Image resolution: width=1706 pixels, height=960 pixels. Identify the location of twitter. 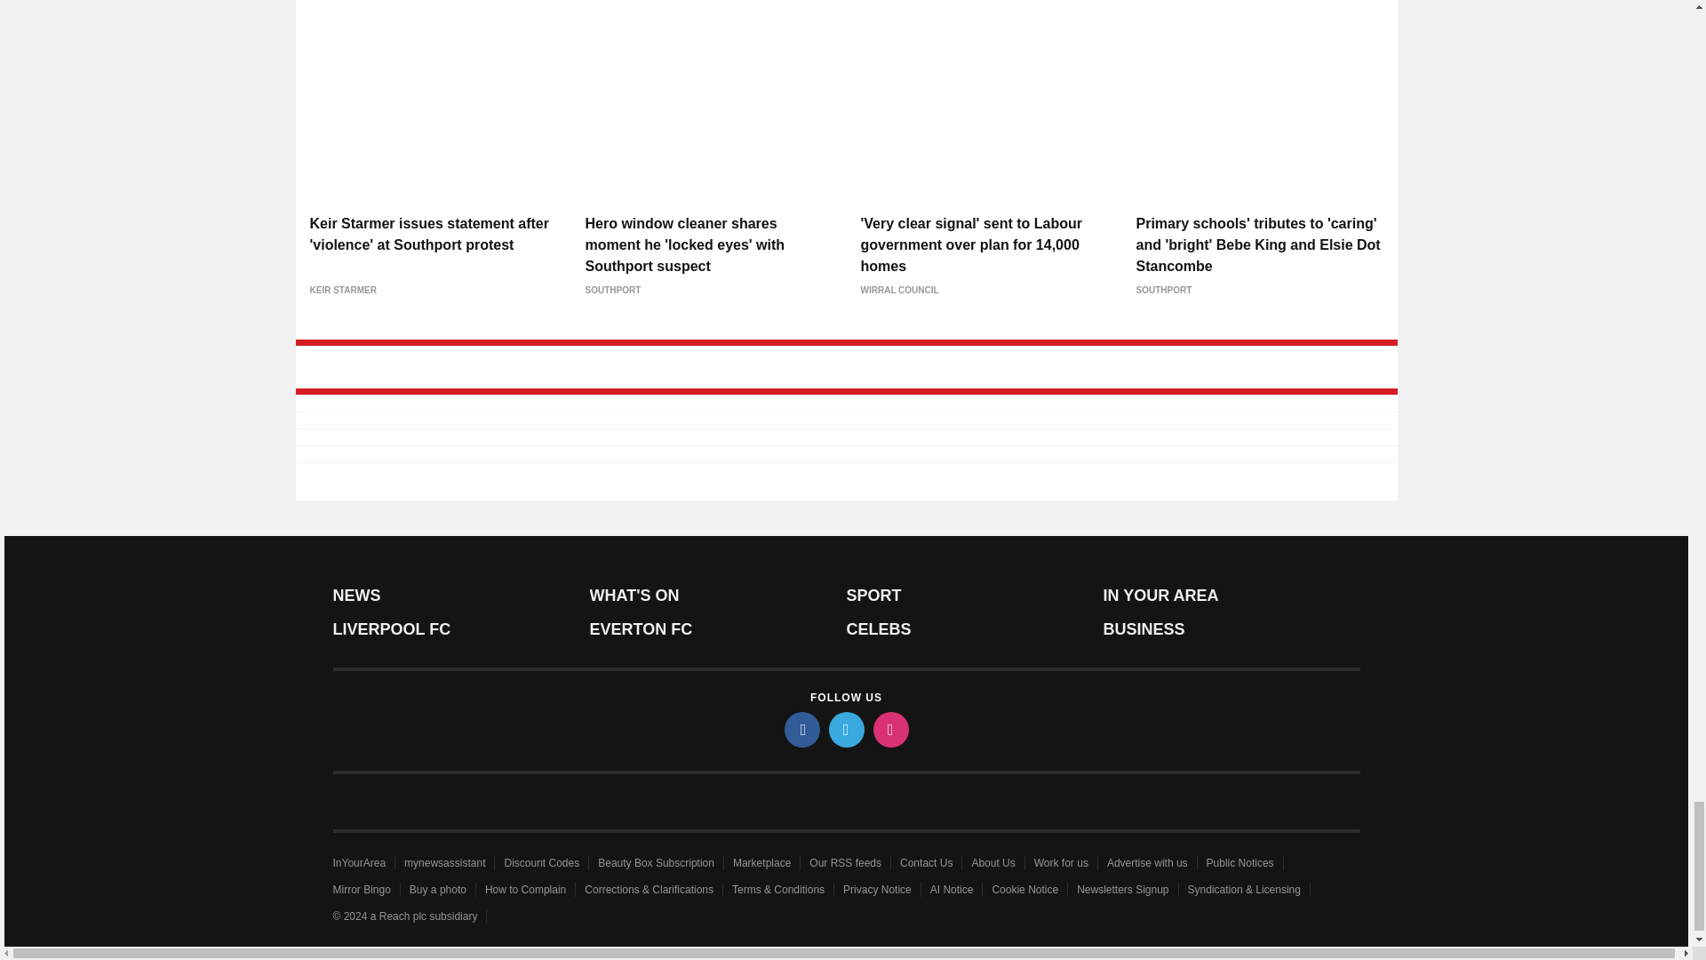
(845, 730).